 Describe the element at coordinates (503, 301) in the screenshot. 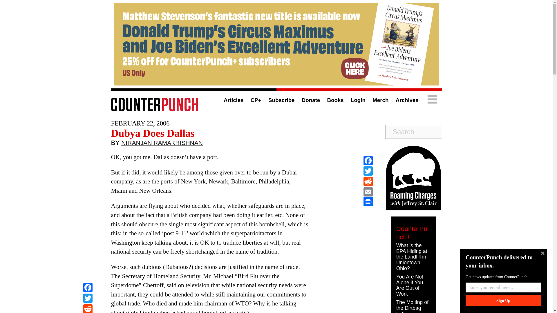

I see `Sign Up` at that location.